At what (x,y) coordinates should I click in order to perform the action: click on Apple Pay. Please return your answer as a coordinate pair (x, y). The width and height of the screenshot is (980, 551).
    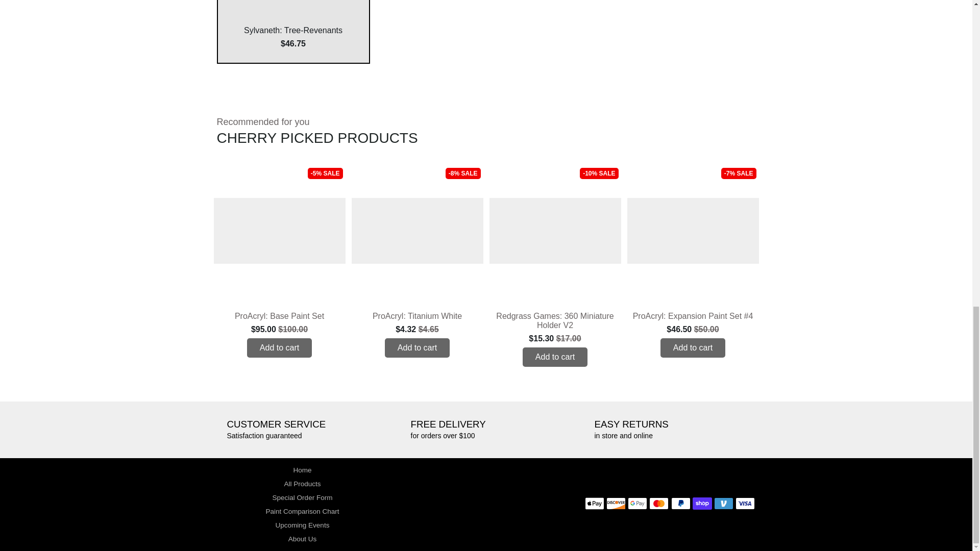
    Looking at the image, I should click on (595, 504).